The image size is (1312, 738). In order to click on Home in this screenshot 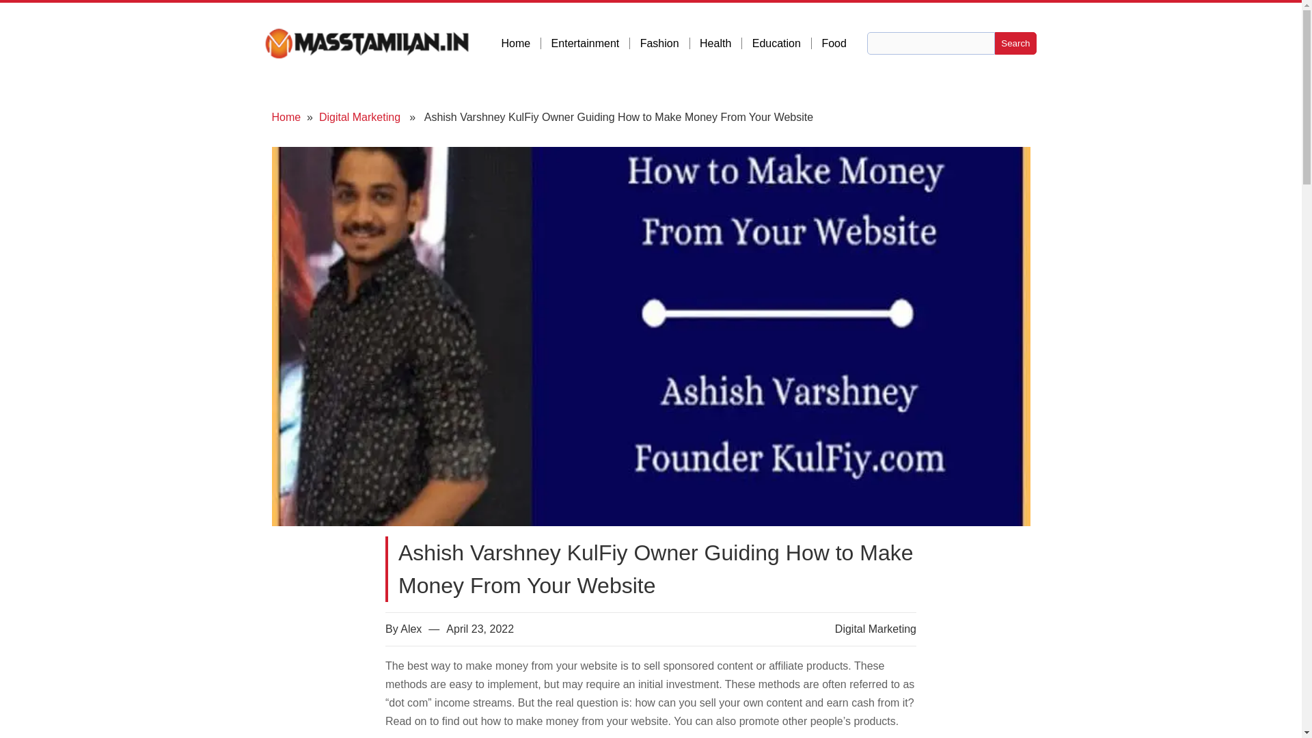, I will do `click(521, 44)`.